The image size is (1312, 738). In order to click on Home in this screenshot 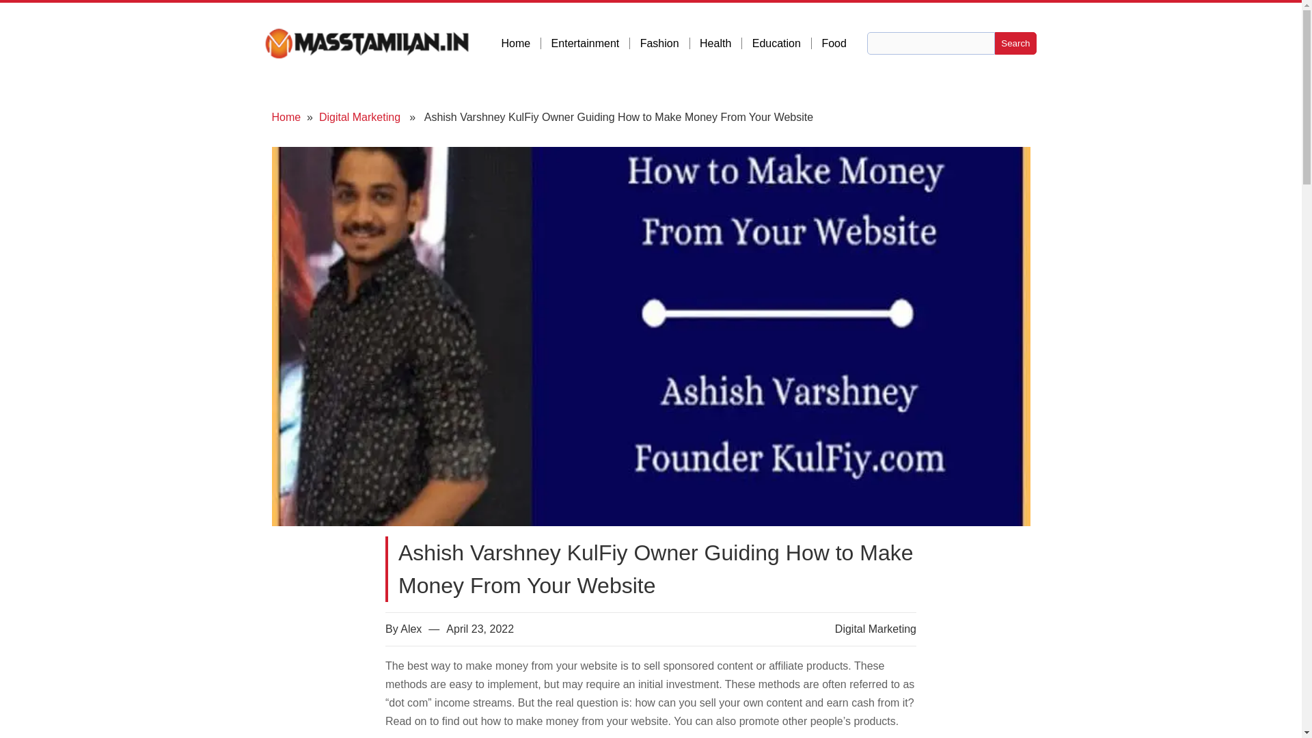, I will do `click(521, 44)`.